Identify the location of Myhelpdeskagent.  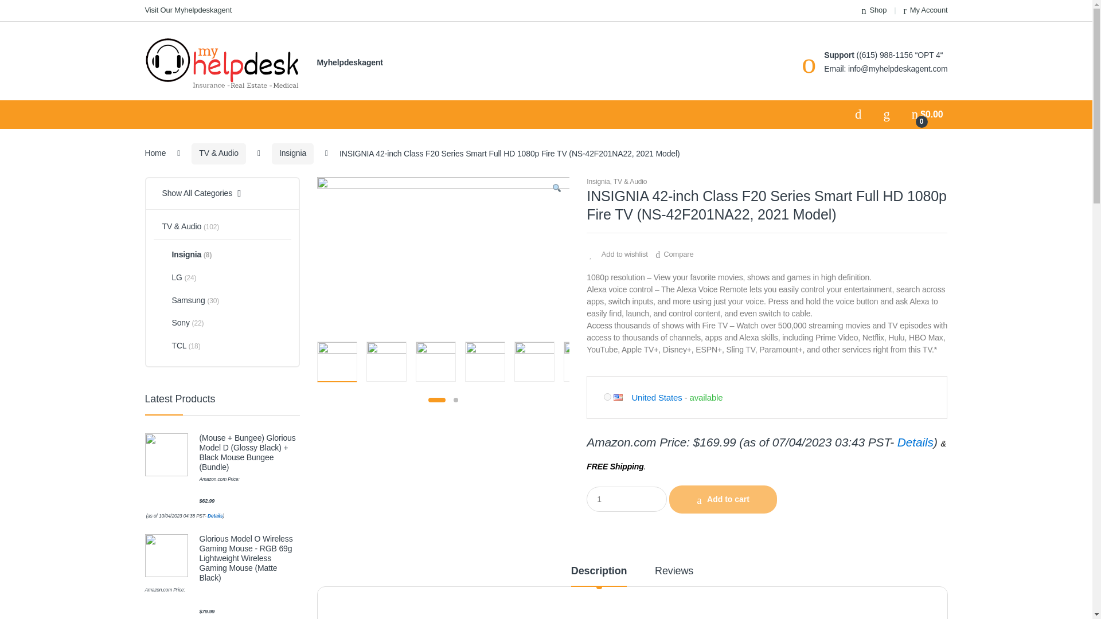
(349, 63).